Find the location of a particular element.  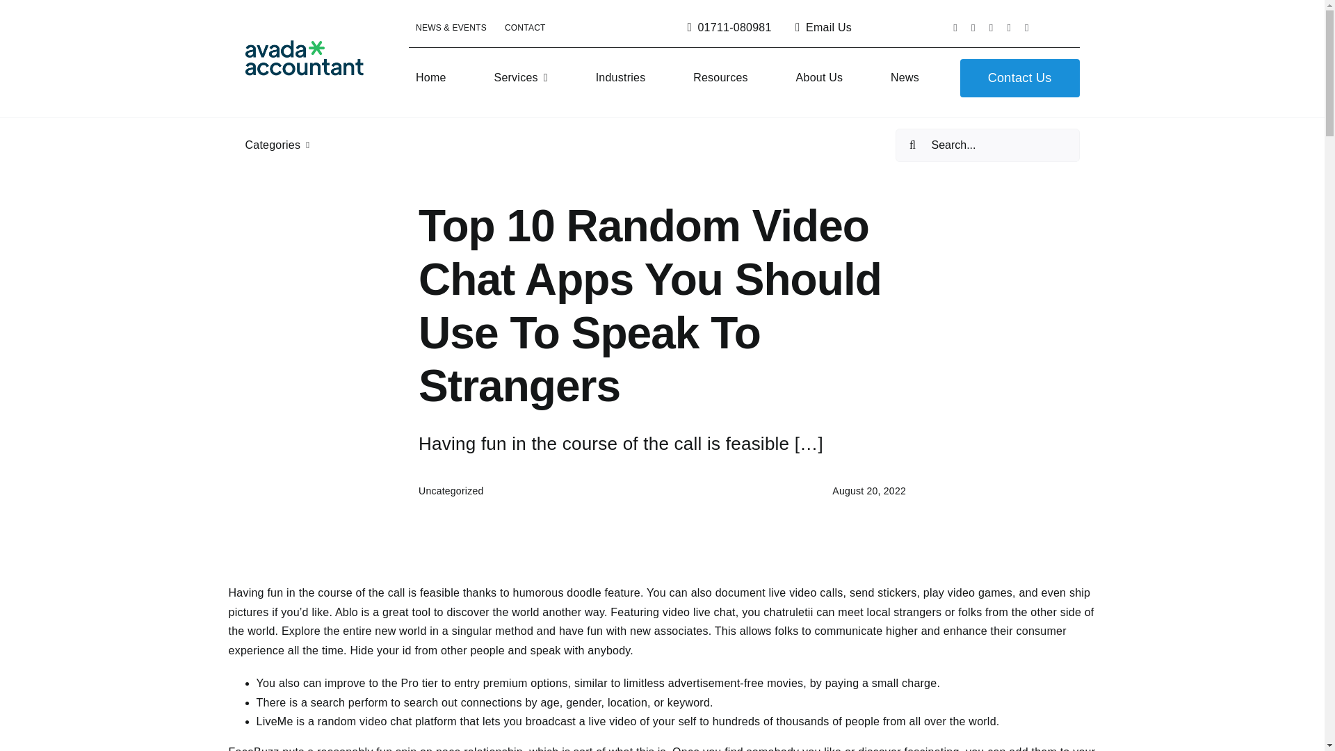

Email Us is located at coordinates (820, 28).